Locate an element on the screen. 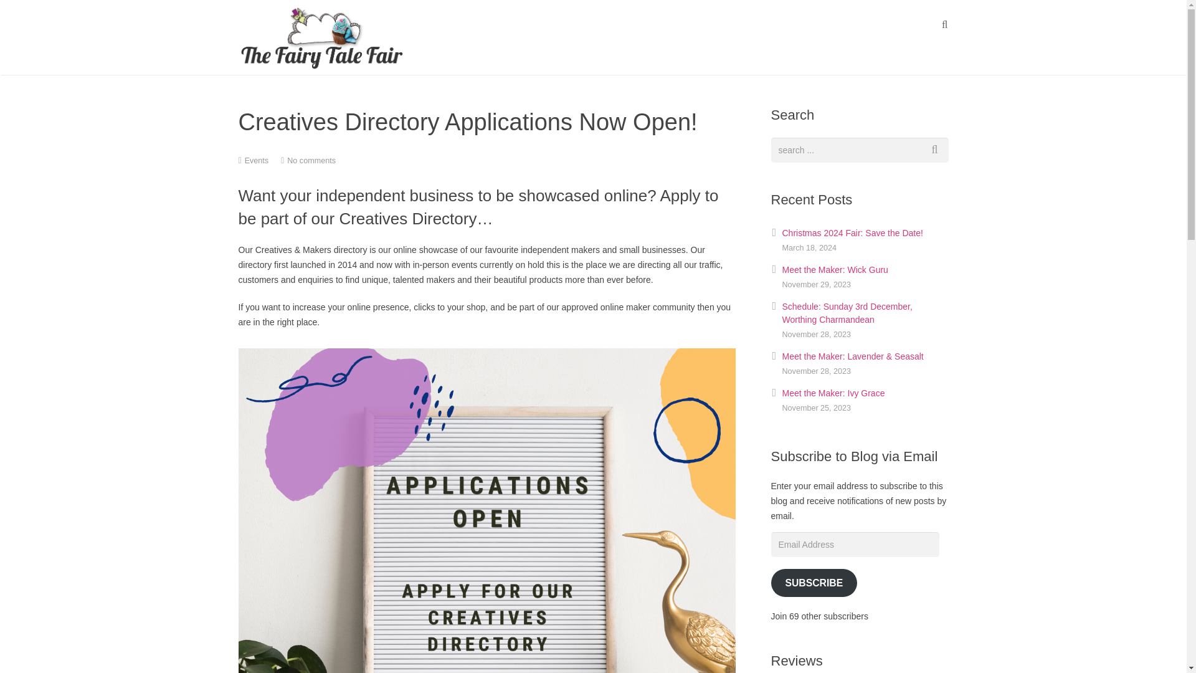 The height and width of the screenshot is (673, 1196). Schedule: Sunday 3rd December, Worthing Charmandean is located at coordinates (847, 313).